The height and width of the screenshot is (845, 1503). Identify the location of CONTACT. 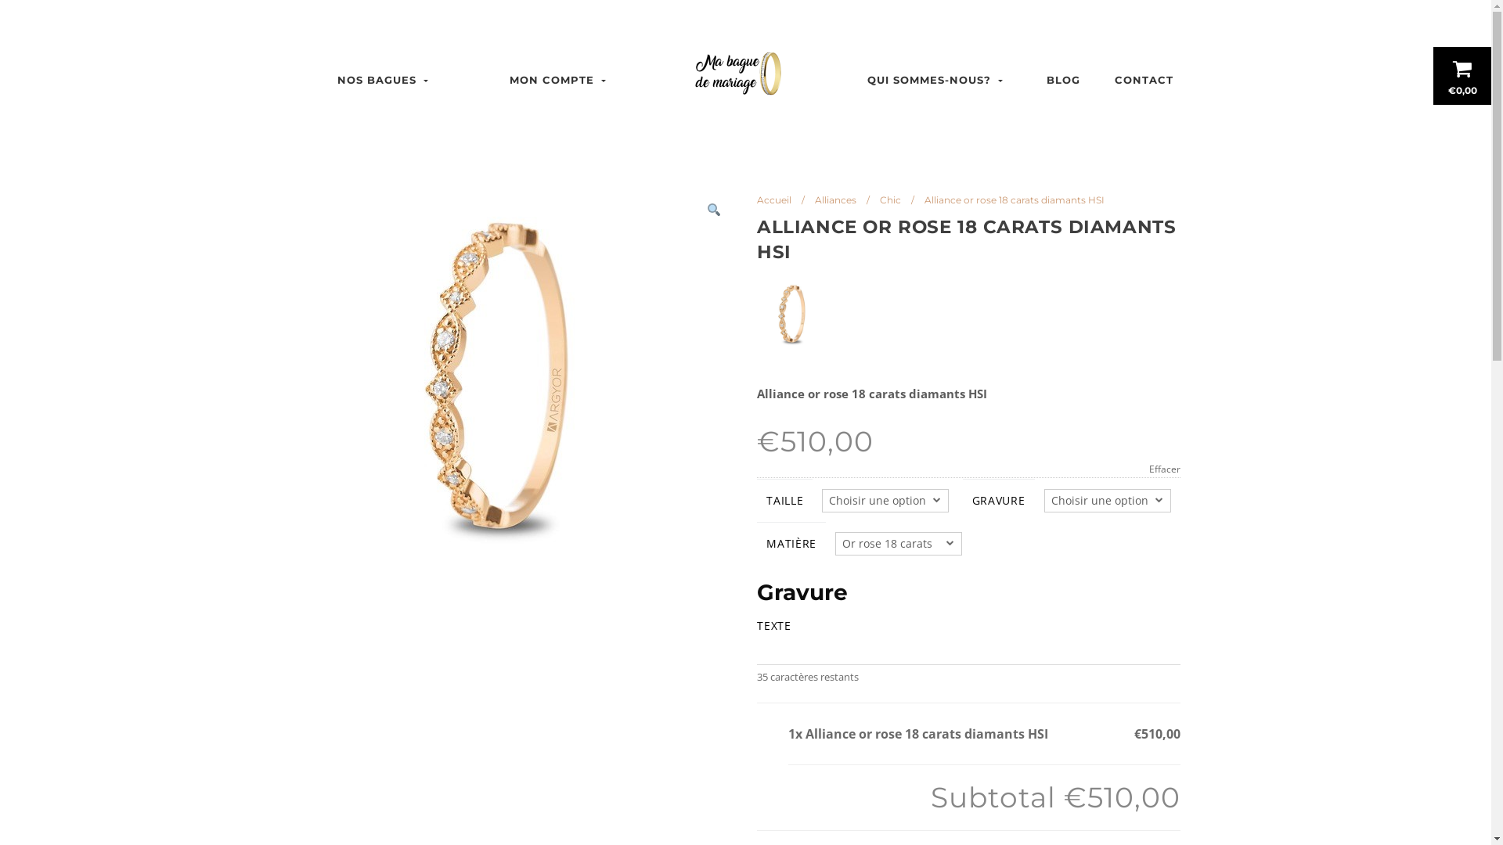
(1144, 80).